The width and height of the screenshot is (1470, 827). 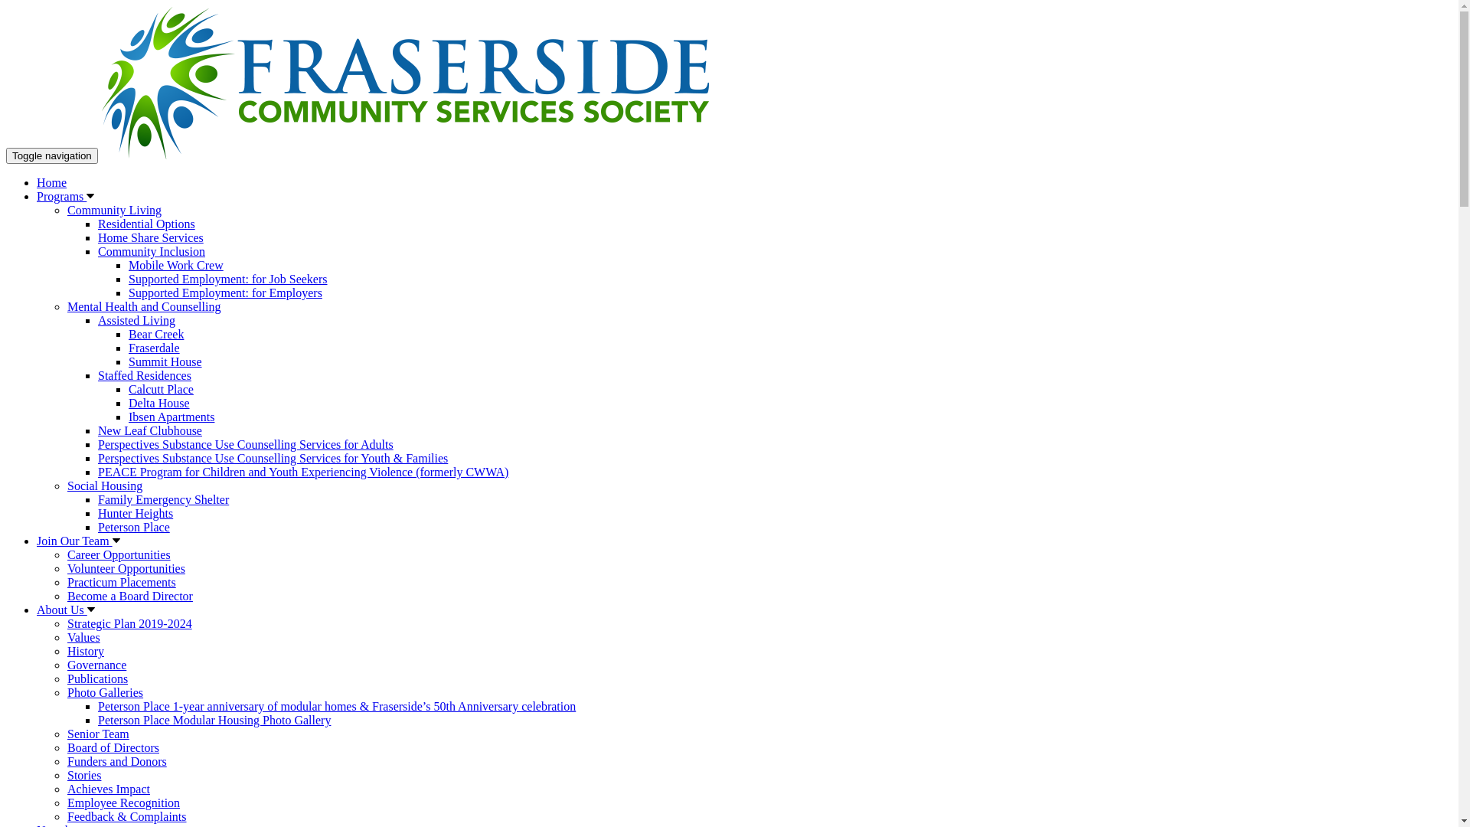 What do you see at coordinates (52, 182) in the screenshot?
I see `Home` at bounding box center [52, 182].